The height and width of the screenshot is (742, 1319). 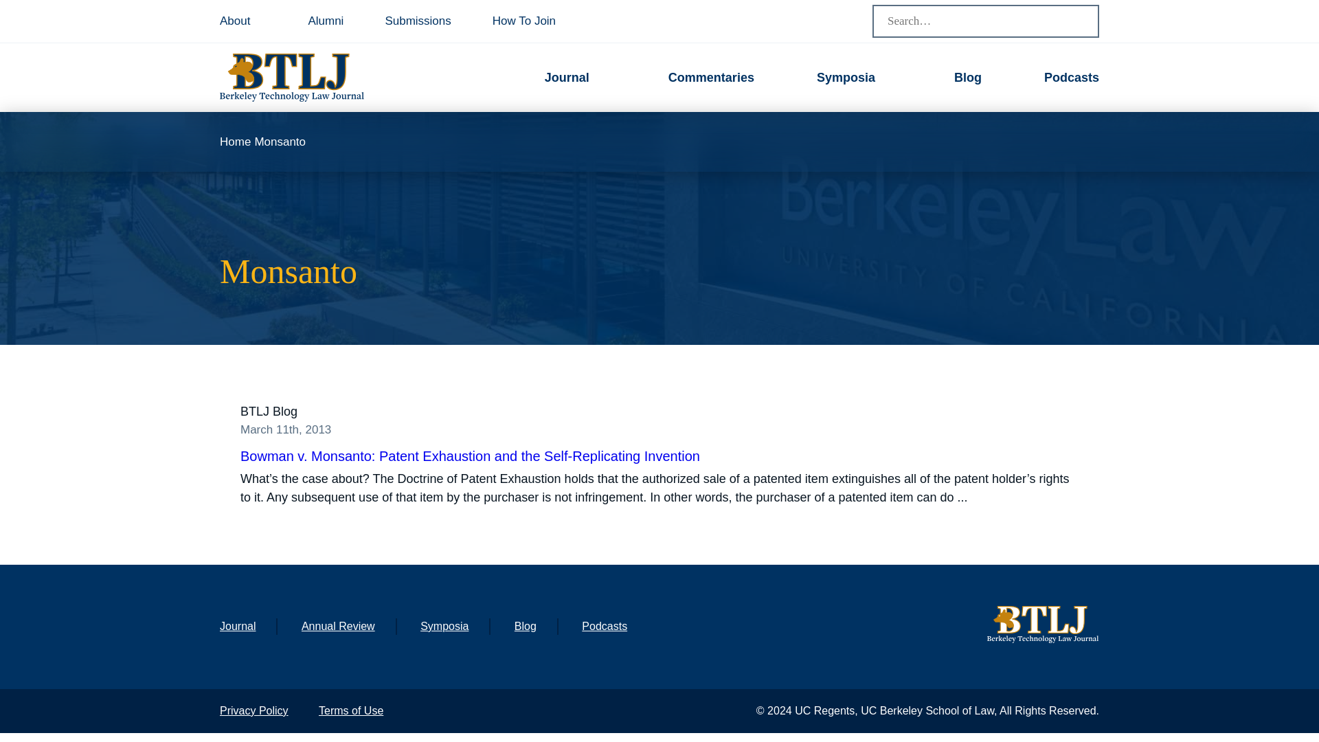 What do you see at coordinates (444, 626) in the screenshot?
I see `Symposia` at bounding box center [444, 626].